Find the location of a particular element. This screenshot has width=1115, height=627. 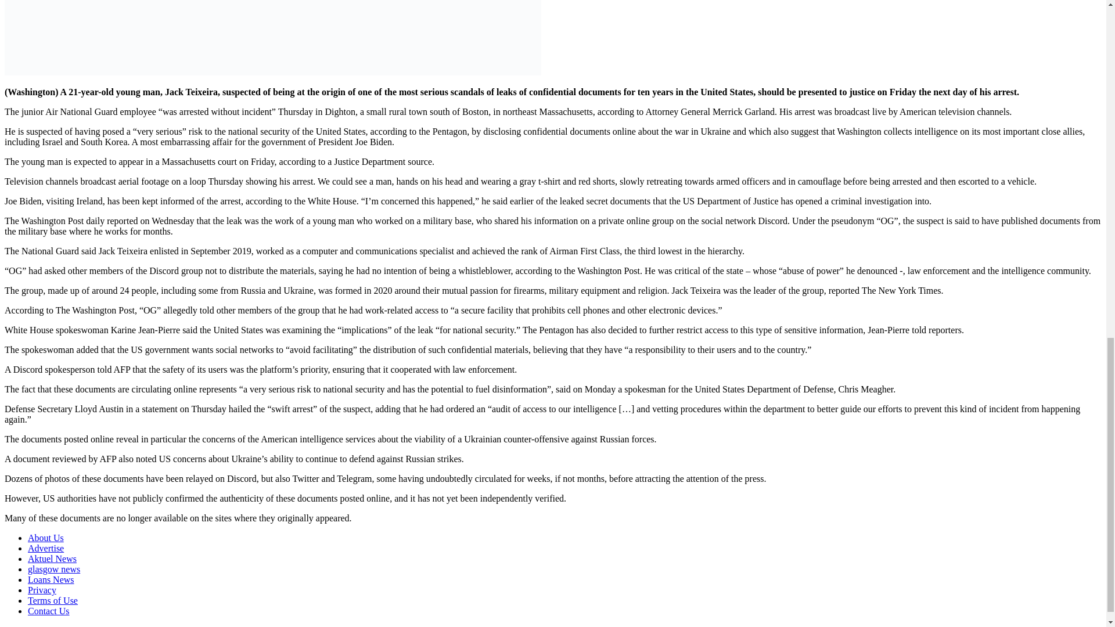

Terms of Use is located at coordinates (53, 600).